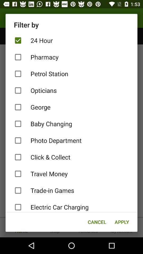  What do you see at coordinates (71, 40) in the screenshot?
I see `open item above pharmacy item` at bounding box center [71, 40].